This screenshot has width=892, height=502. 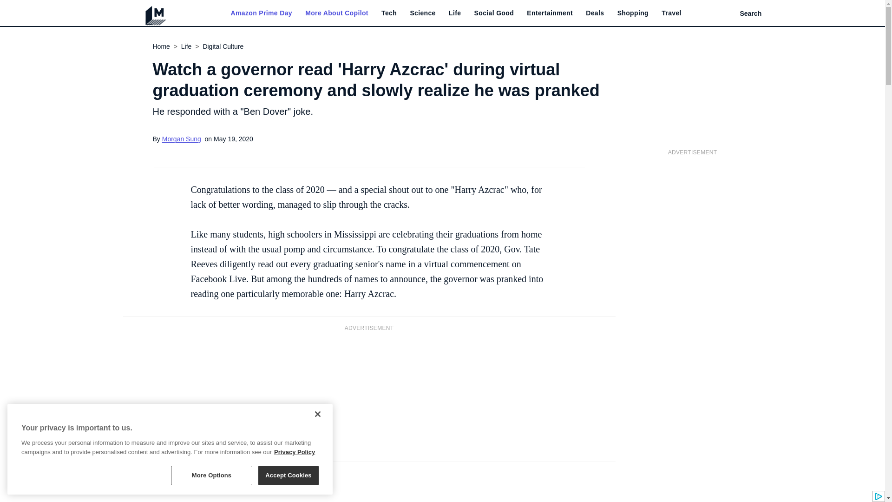 I want to click on Social Good, so click(x=494, y=13).